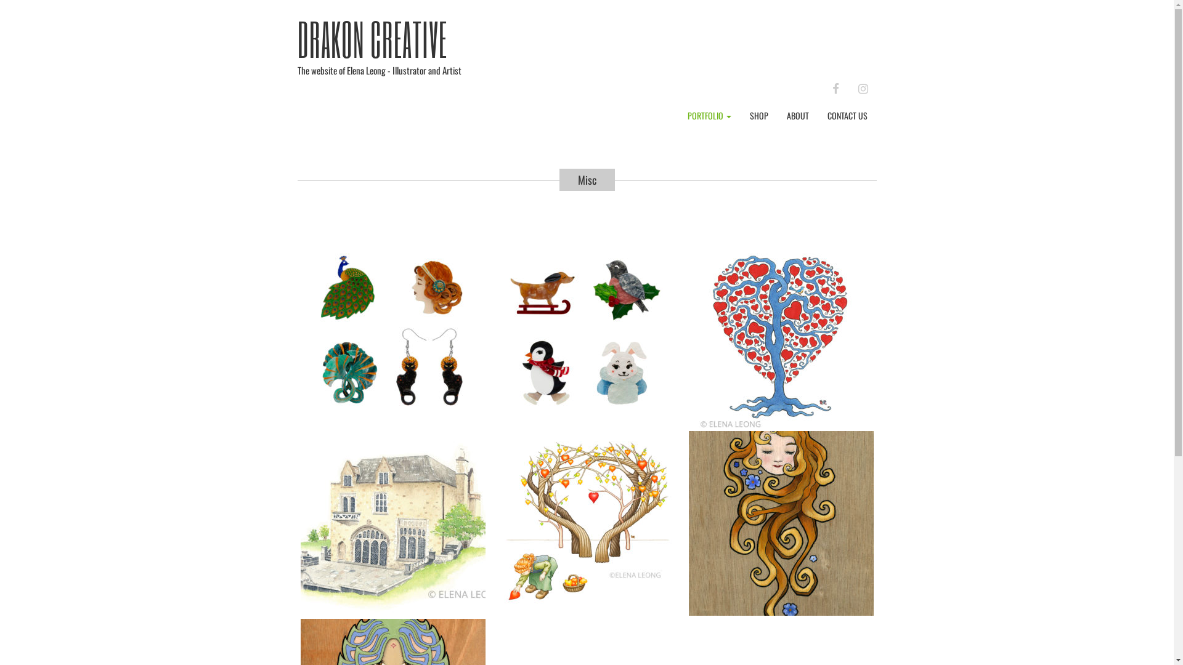 The image size is (1183, 665). Describe the element at coordinates (587, 523) in the screenshot. I see `Heart Tree` at that location.